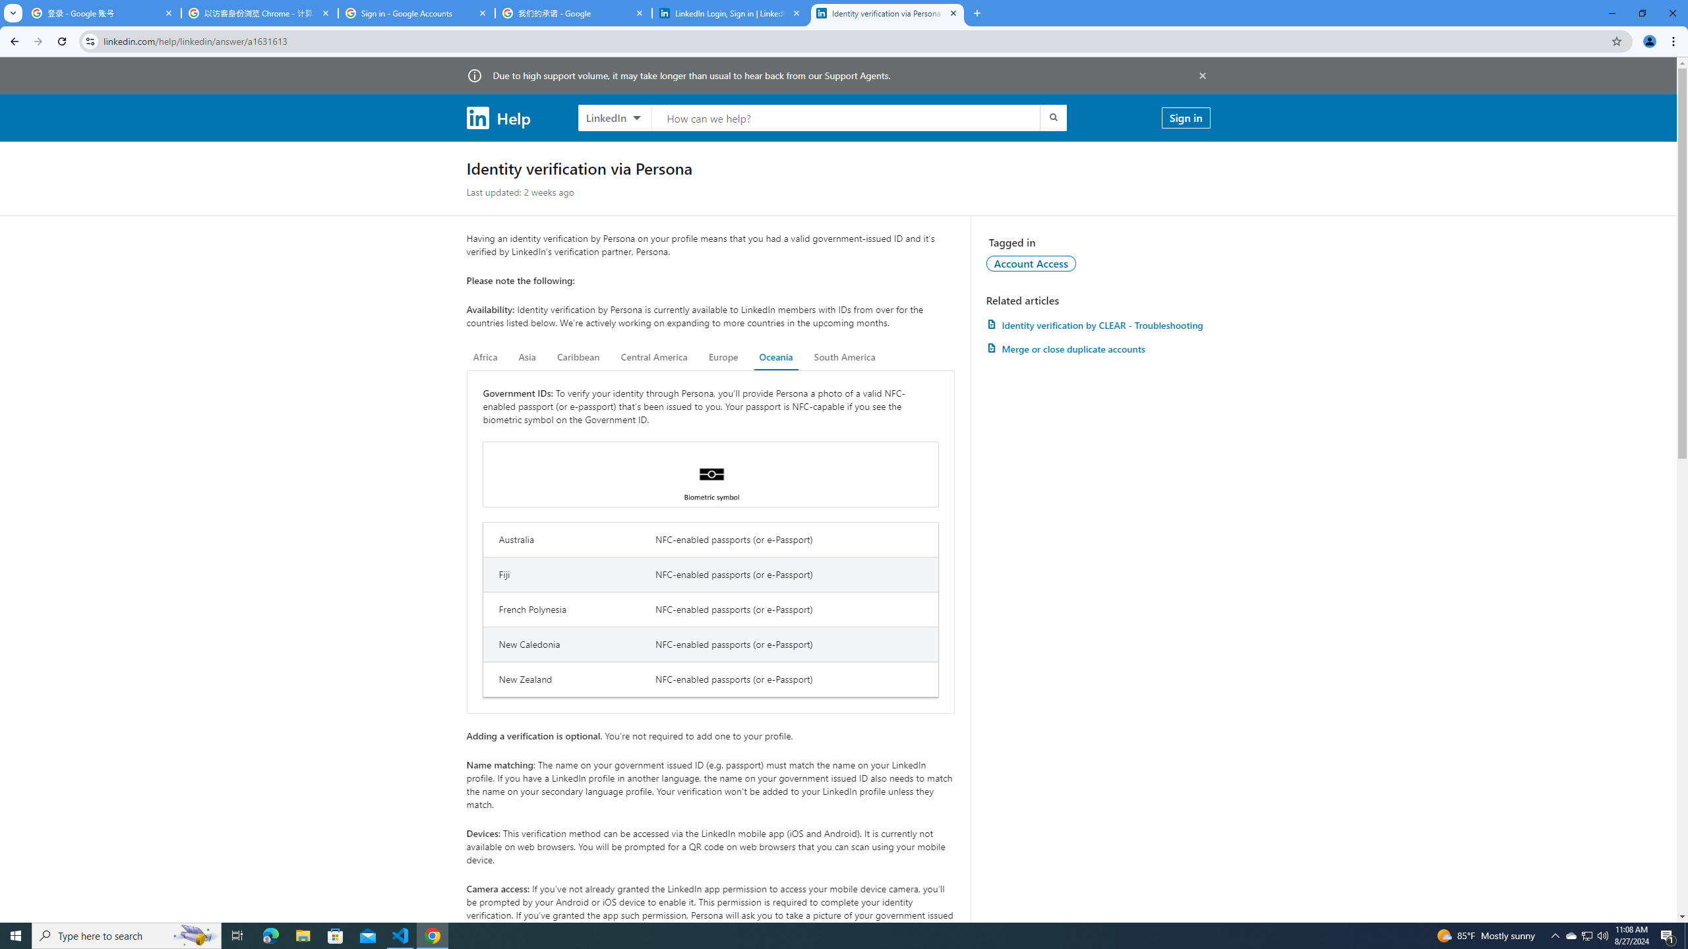 The width and height of the screenshot is (1688, 949). Describe the element at coordinates (485, 357) in the screenshot. I see `Africa` at that location.